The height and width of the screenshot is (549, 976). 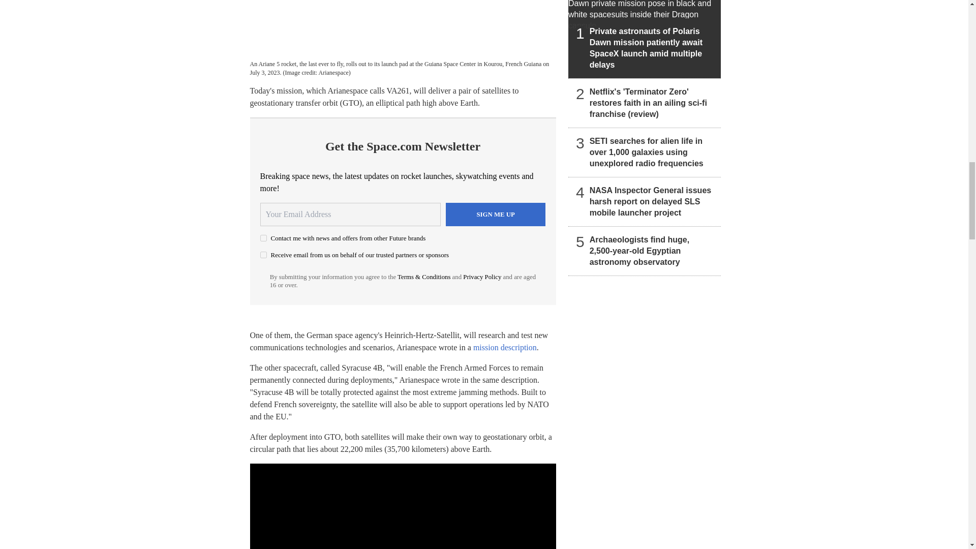 I want to click on on, so click(x=263, y=238).